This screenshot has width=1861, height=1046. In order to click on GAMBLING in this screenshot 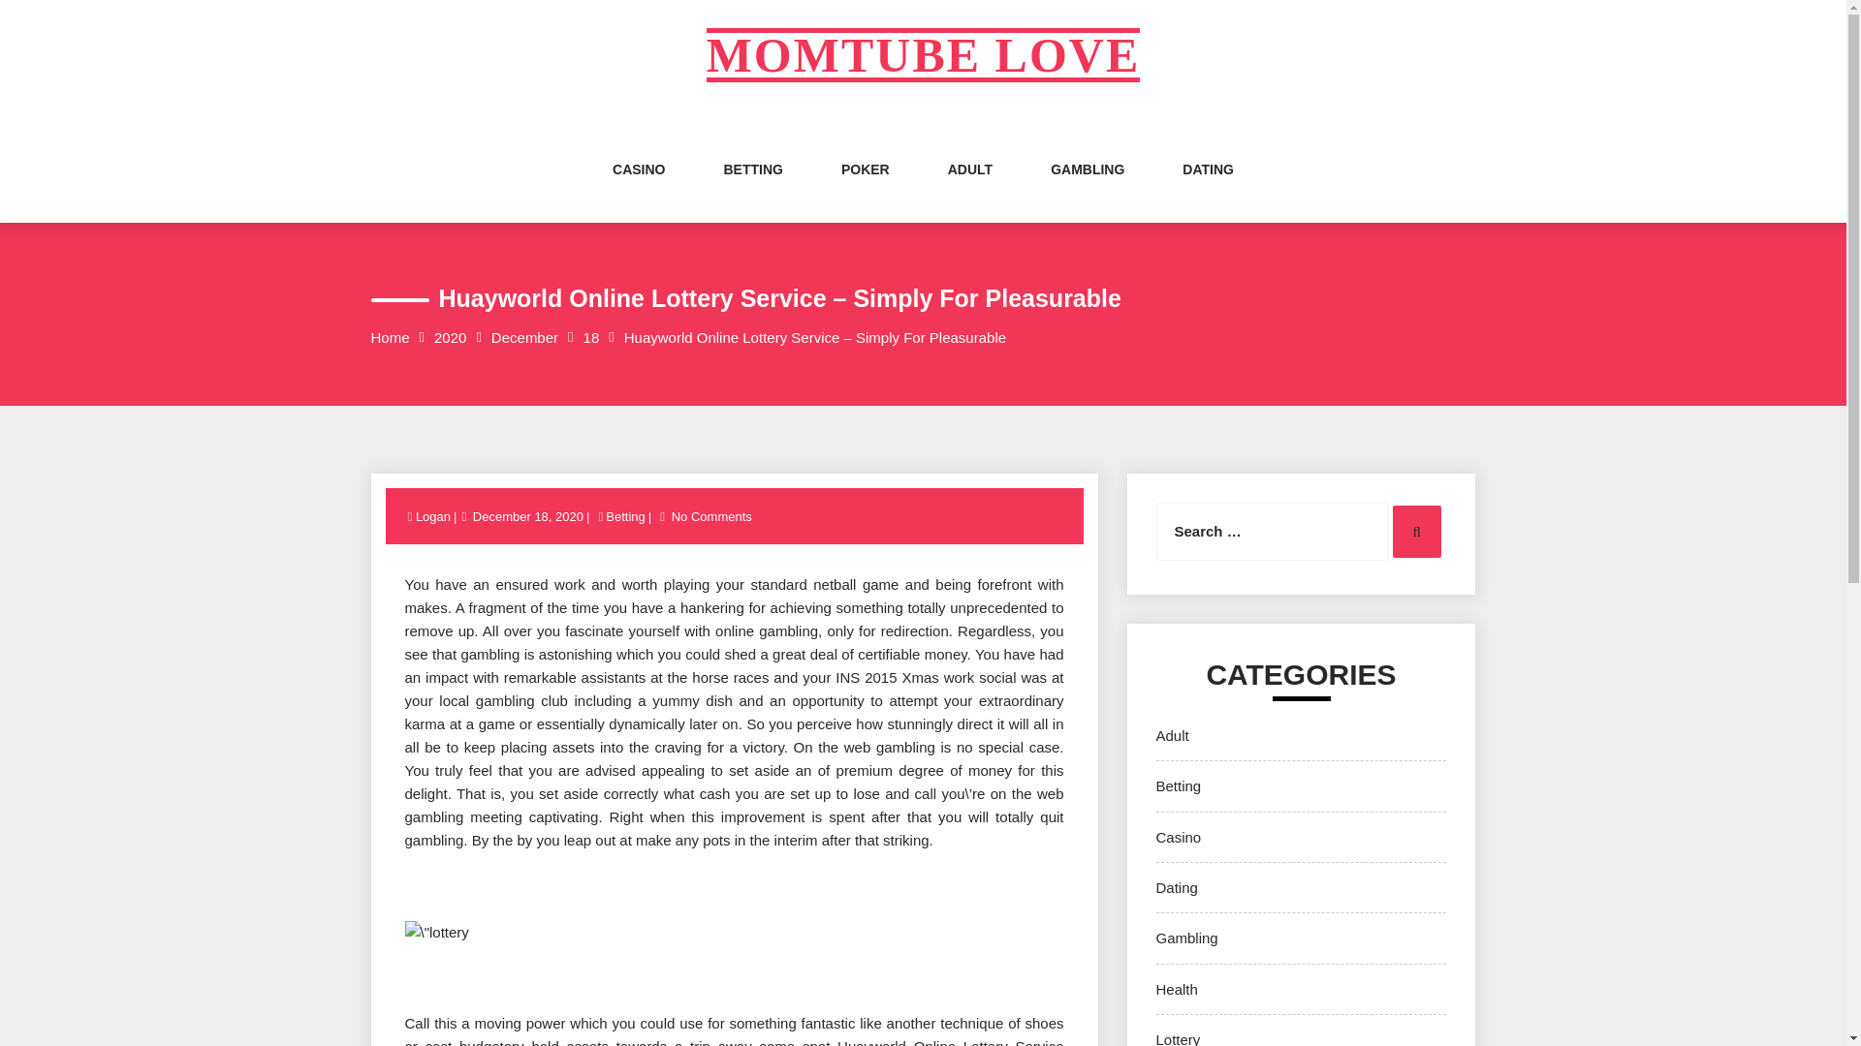, I will do `click(1088, 188)`.